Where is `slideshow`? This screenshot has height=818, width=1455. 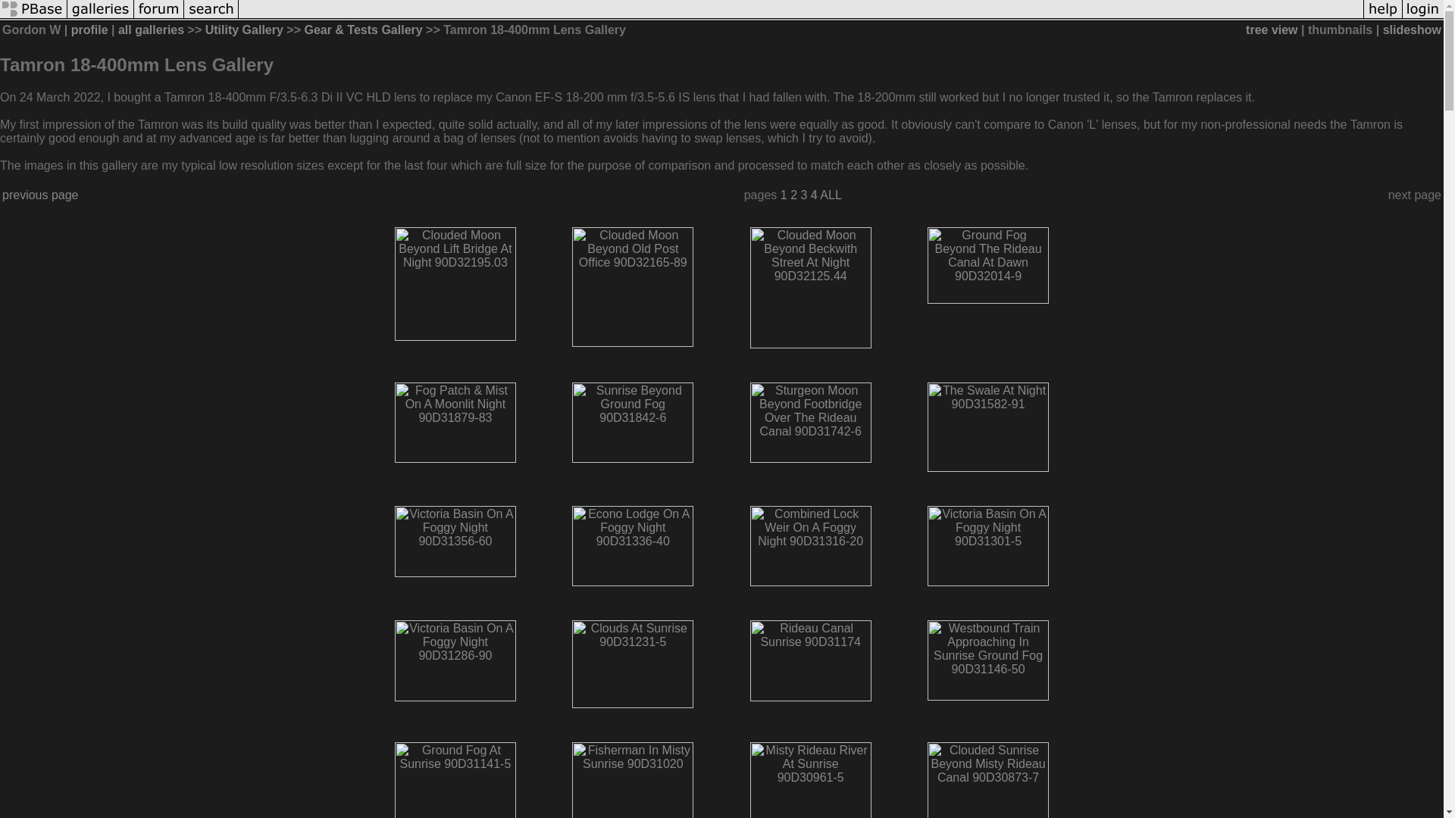
slideshow is located at coordinates (1413, 30).